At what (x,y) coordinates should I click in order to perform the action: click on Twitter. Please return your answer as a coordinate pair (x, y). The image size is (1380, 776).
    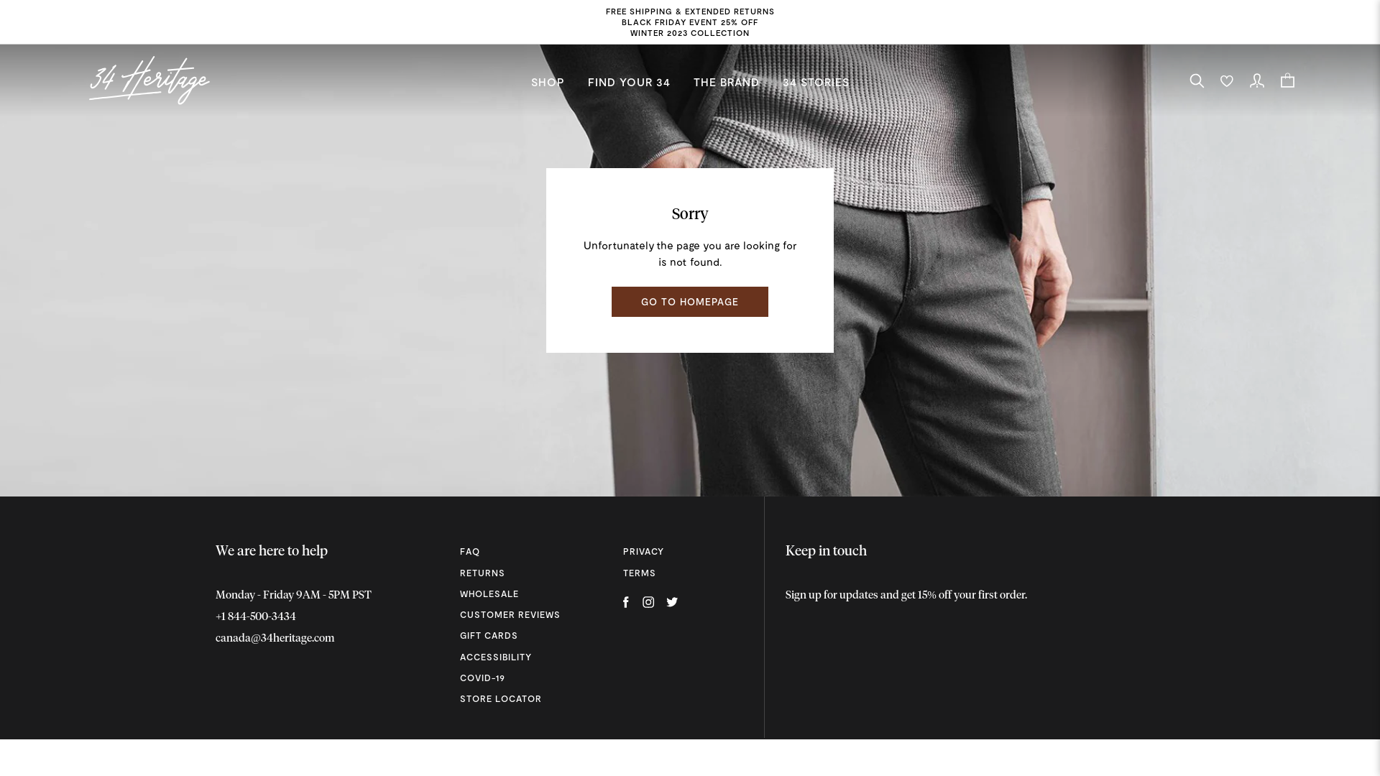
    Looking at the image, I should click on (673, 603).